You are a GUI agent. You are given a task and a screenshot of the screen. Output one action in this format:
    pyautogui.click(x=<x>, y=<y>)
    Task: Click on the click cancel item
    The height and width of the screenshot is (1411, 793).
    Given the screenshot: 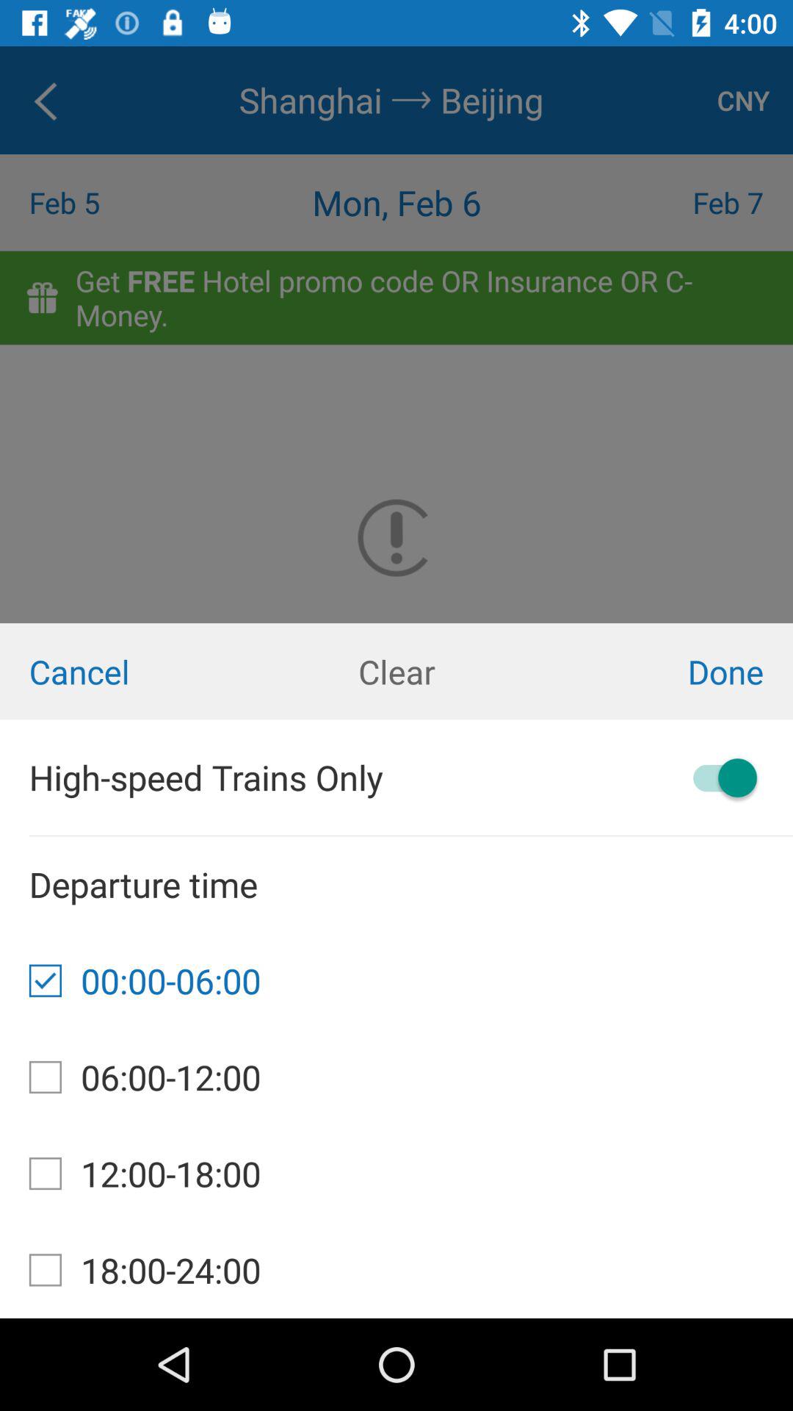 What is the action you would take?
    pyautogui.click(x=132, y=672)
    